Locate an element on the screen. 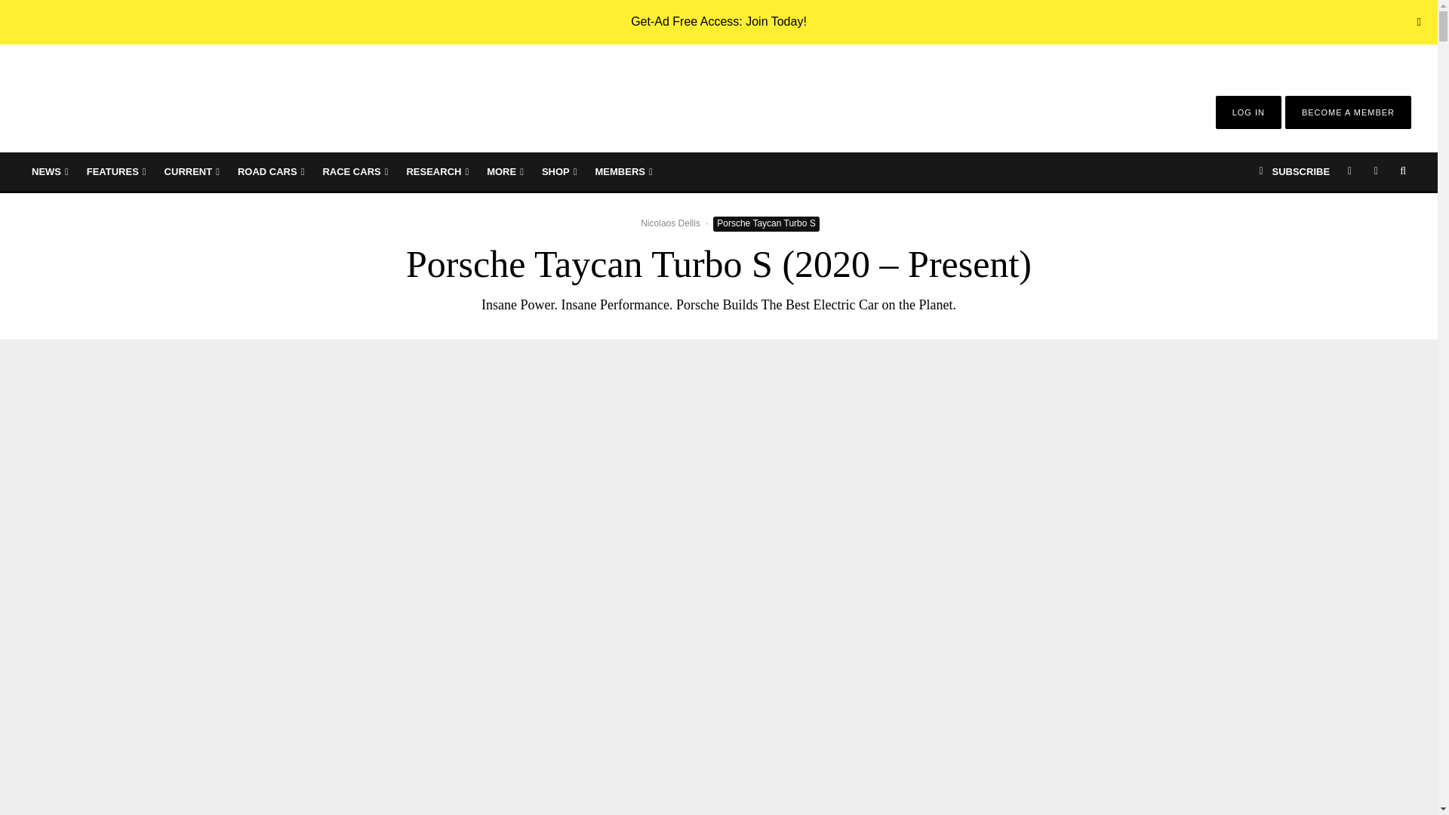 Image resolution: width=1449 pixels, height=815 pixels. LOG IN is located at coordinates (1248, 112).